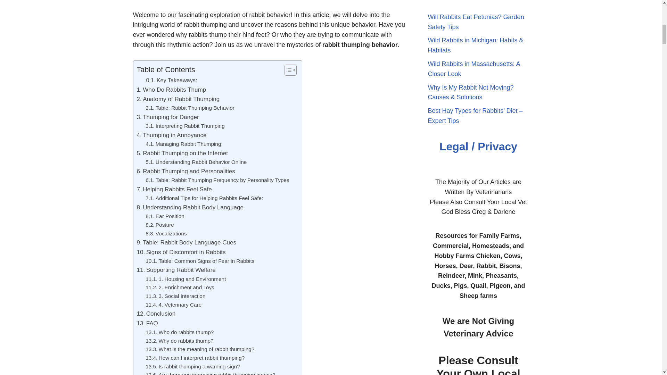  What do you see at coordinates (165, 217) in the screenshot?
I see `Ear Position` at bounding box center [165, 217].